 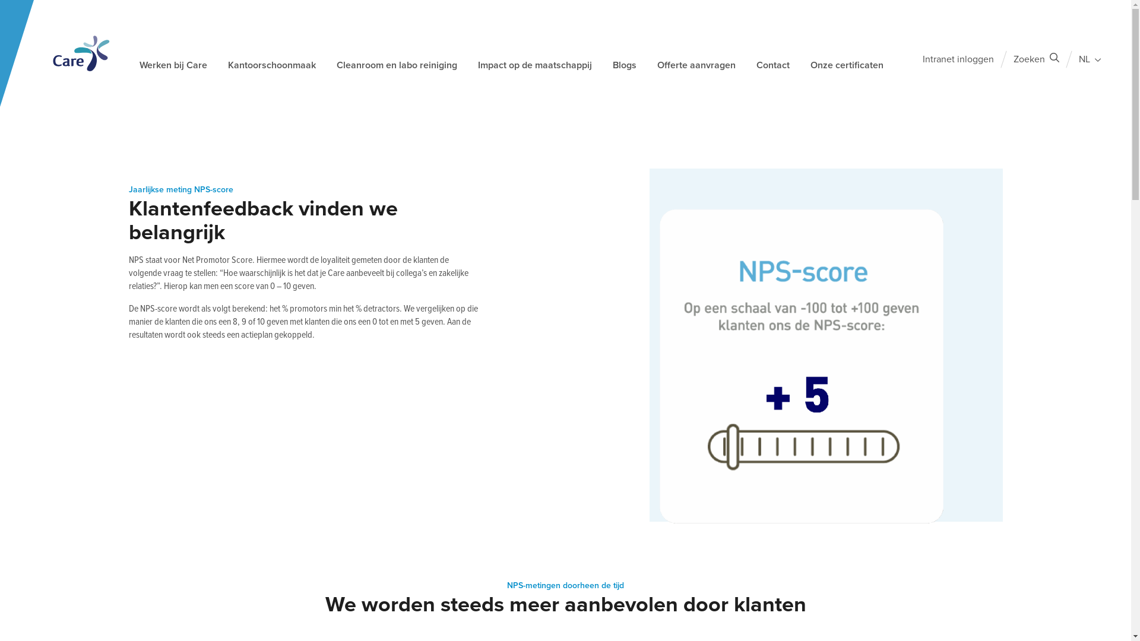 I want to click on Onze certificaten, so click(x=847, y=68).